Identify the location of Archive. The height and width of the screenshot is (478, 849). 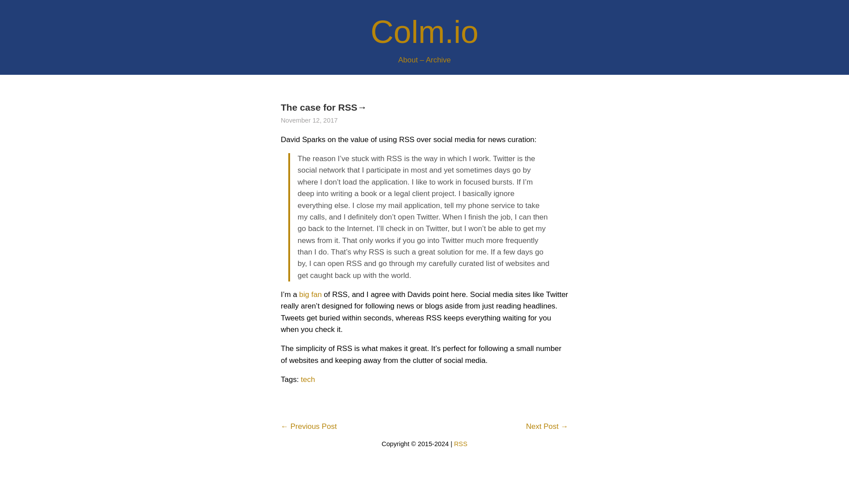
(438, 60).